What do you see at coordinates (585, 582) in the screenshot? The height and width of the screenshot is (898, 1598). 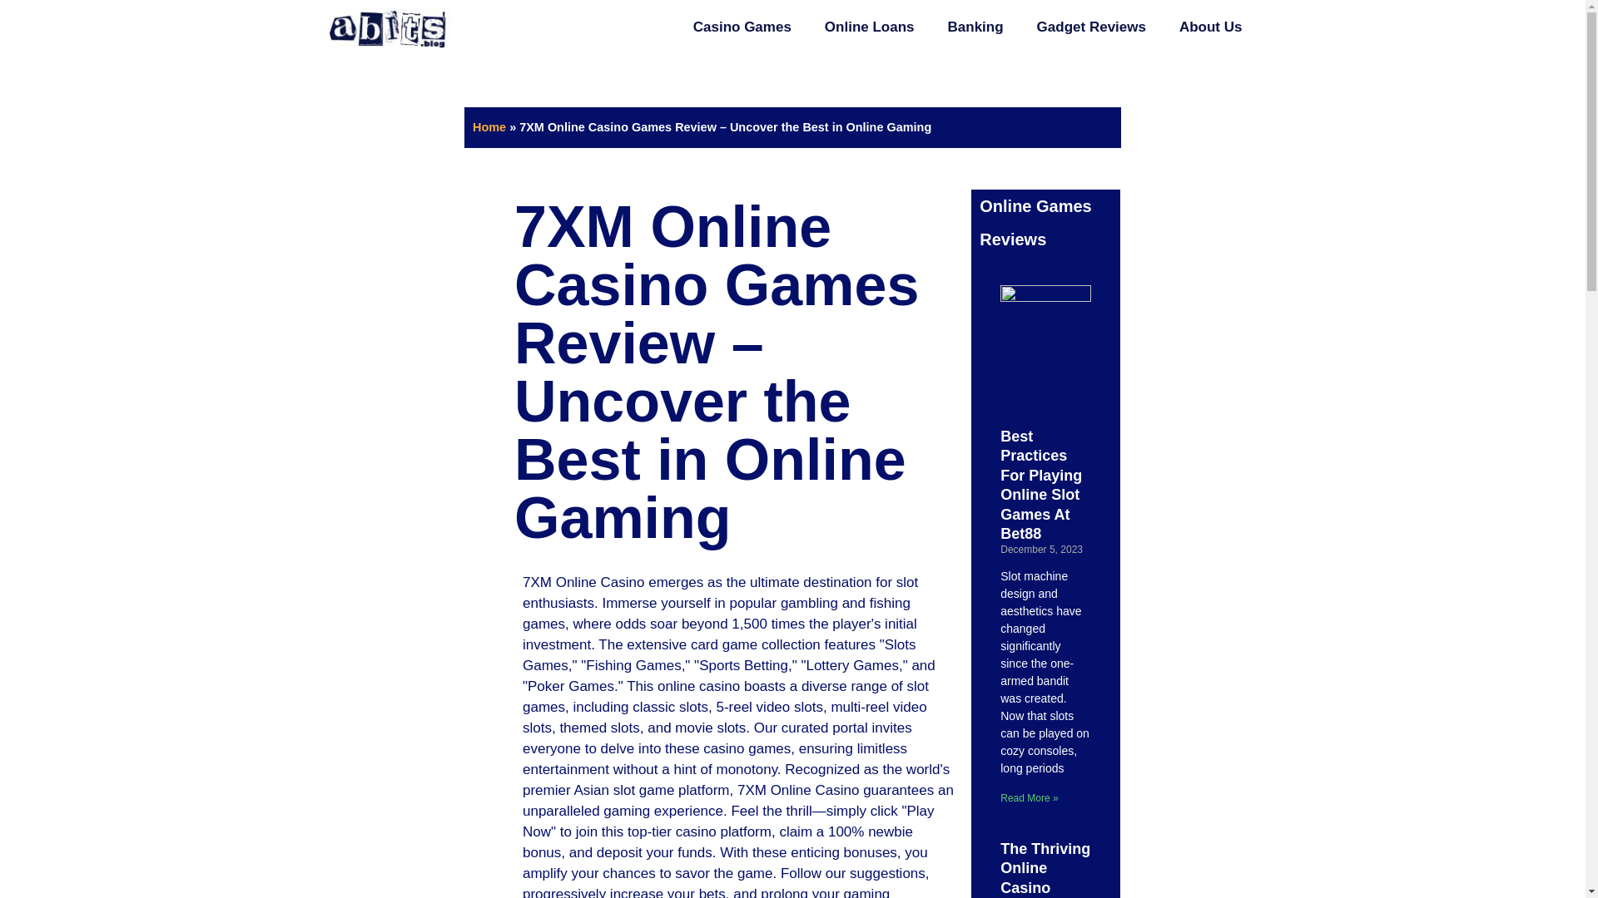 I see `7XM Online Casino` at bounding box center [585, 582].